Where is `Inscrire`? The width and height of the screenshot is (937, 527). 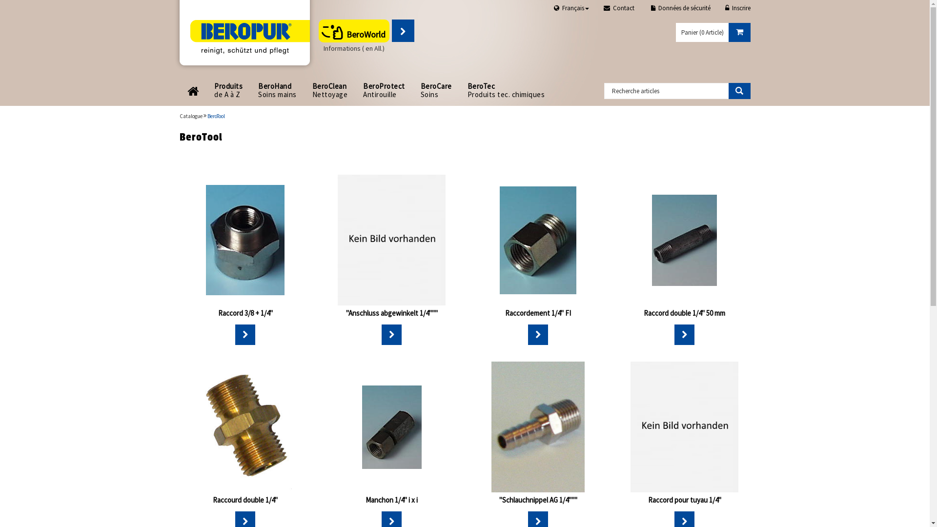 Inscrire is located at coordinates (738, 9).